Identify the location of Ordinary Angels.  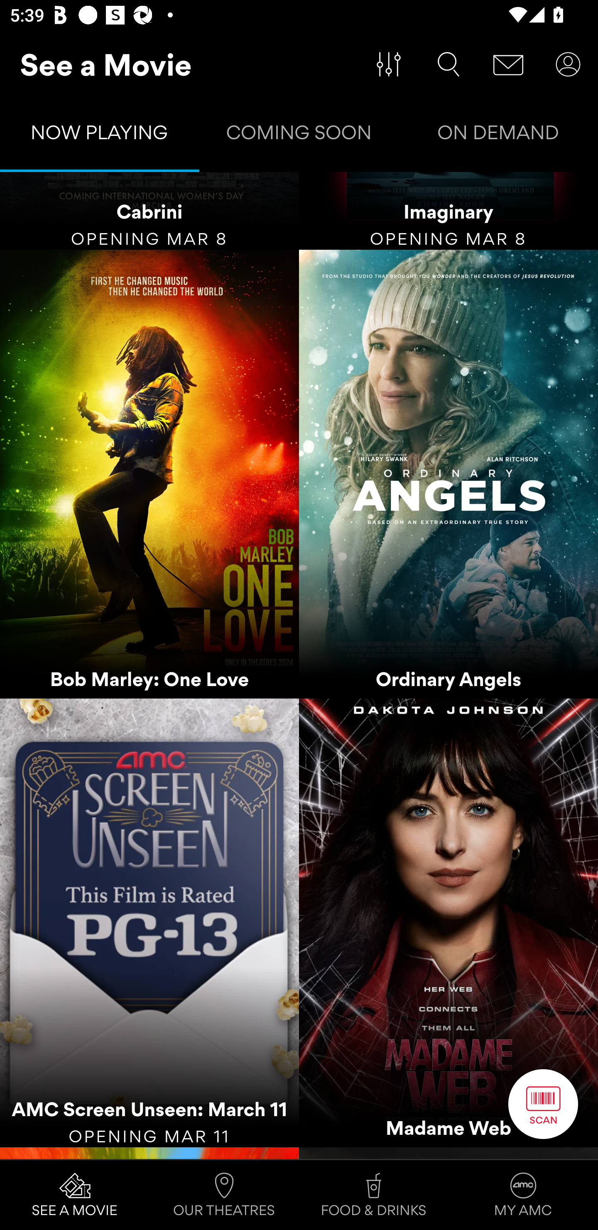
(448, 474).